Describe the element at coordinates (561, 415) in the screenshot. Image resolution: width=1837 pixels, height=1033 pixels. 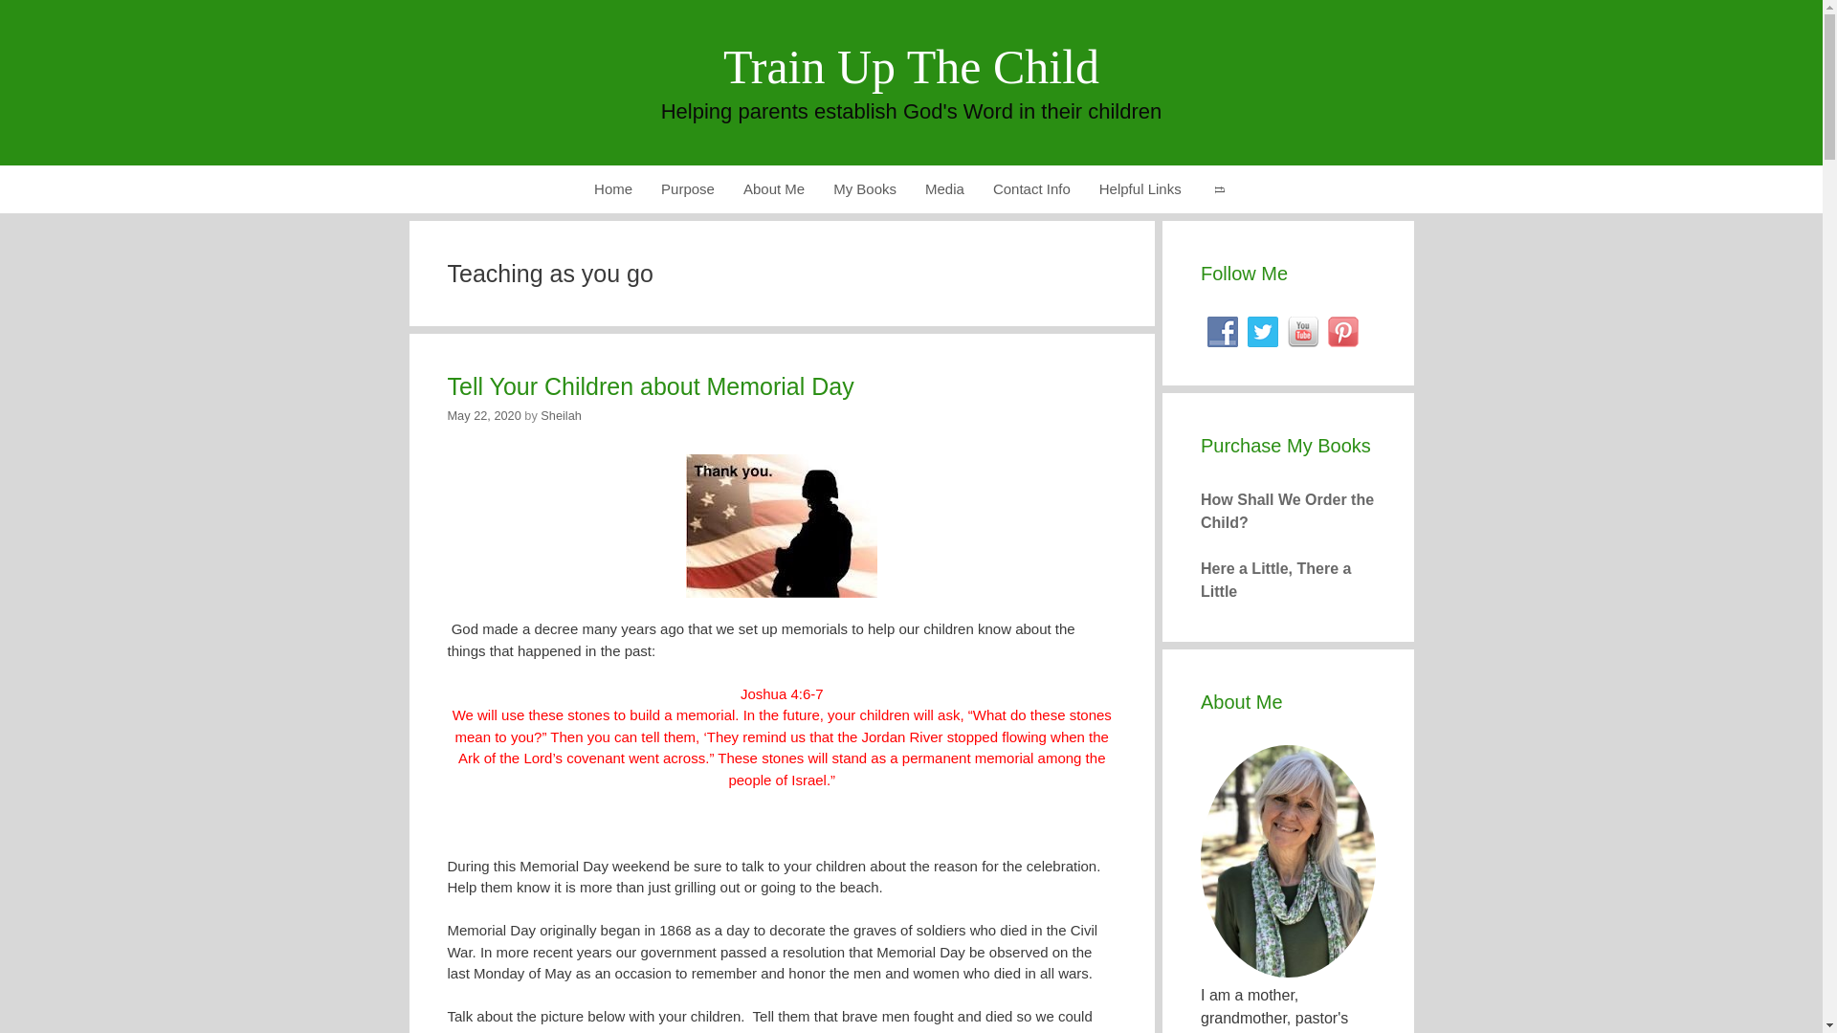
I see `Sheilah` at that location.